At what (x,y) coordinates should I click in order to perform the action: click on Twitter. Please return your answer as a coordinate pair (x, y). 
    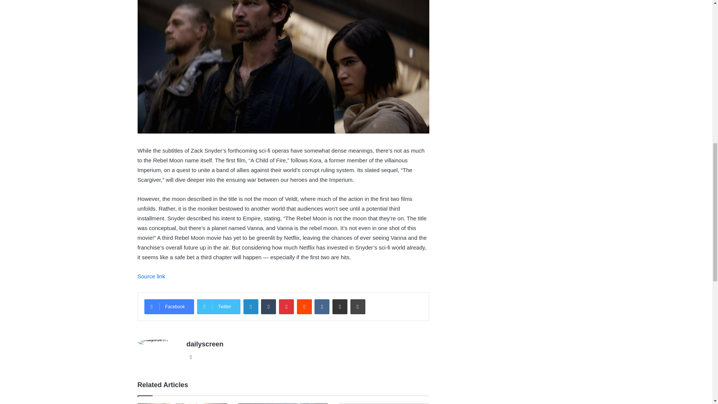
    Looking at the image, I should click on (218, 307).